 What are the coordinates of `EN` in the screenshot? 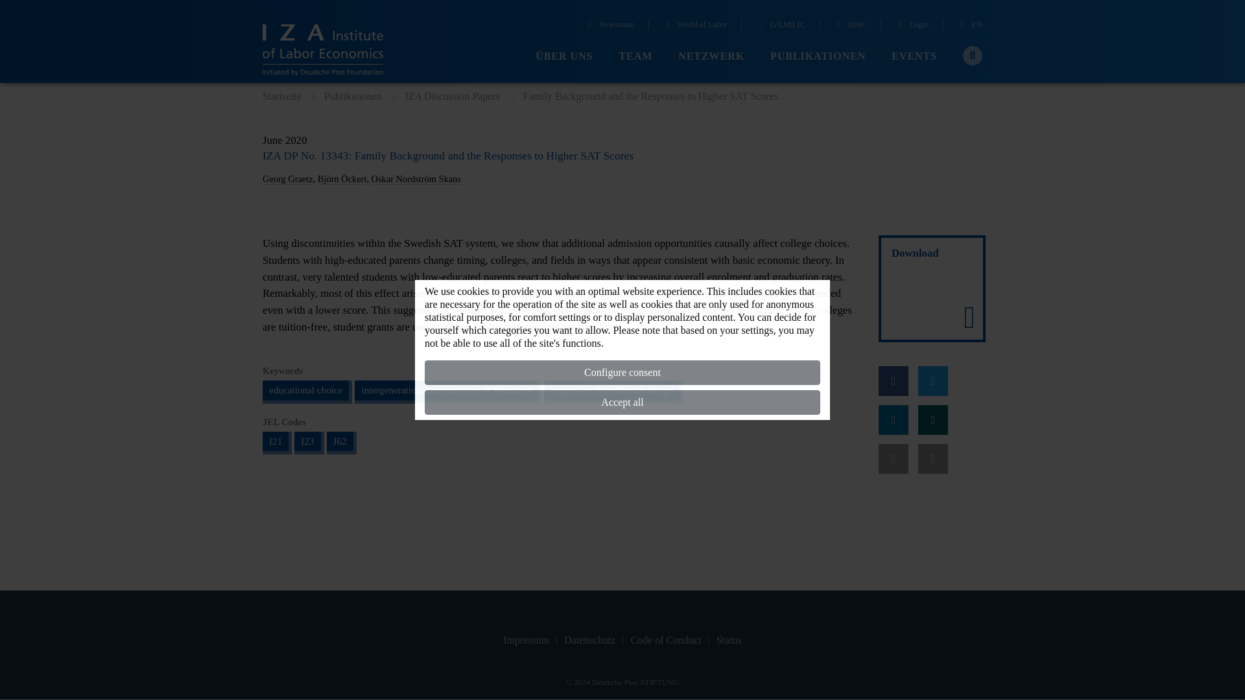 It's located at (969, 26).